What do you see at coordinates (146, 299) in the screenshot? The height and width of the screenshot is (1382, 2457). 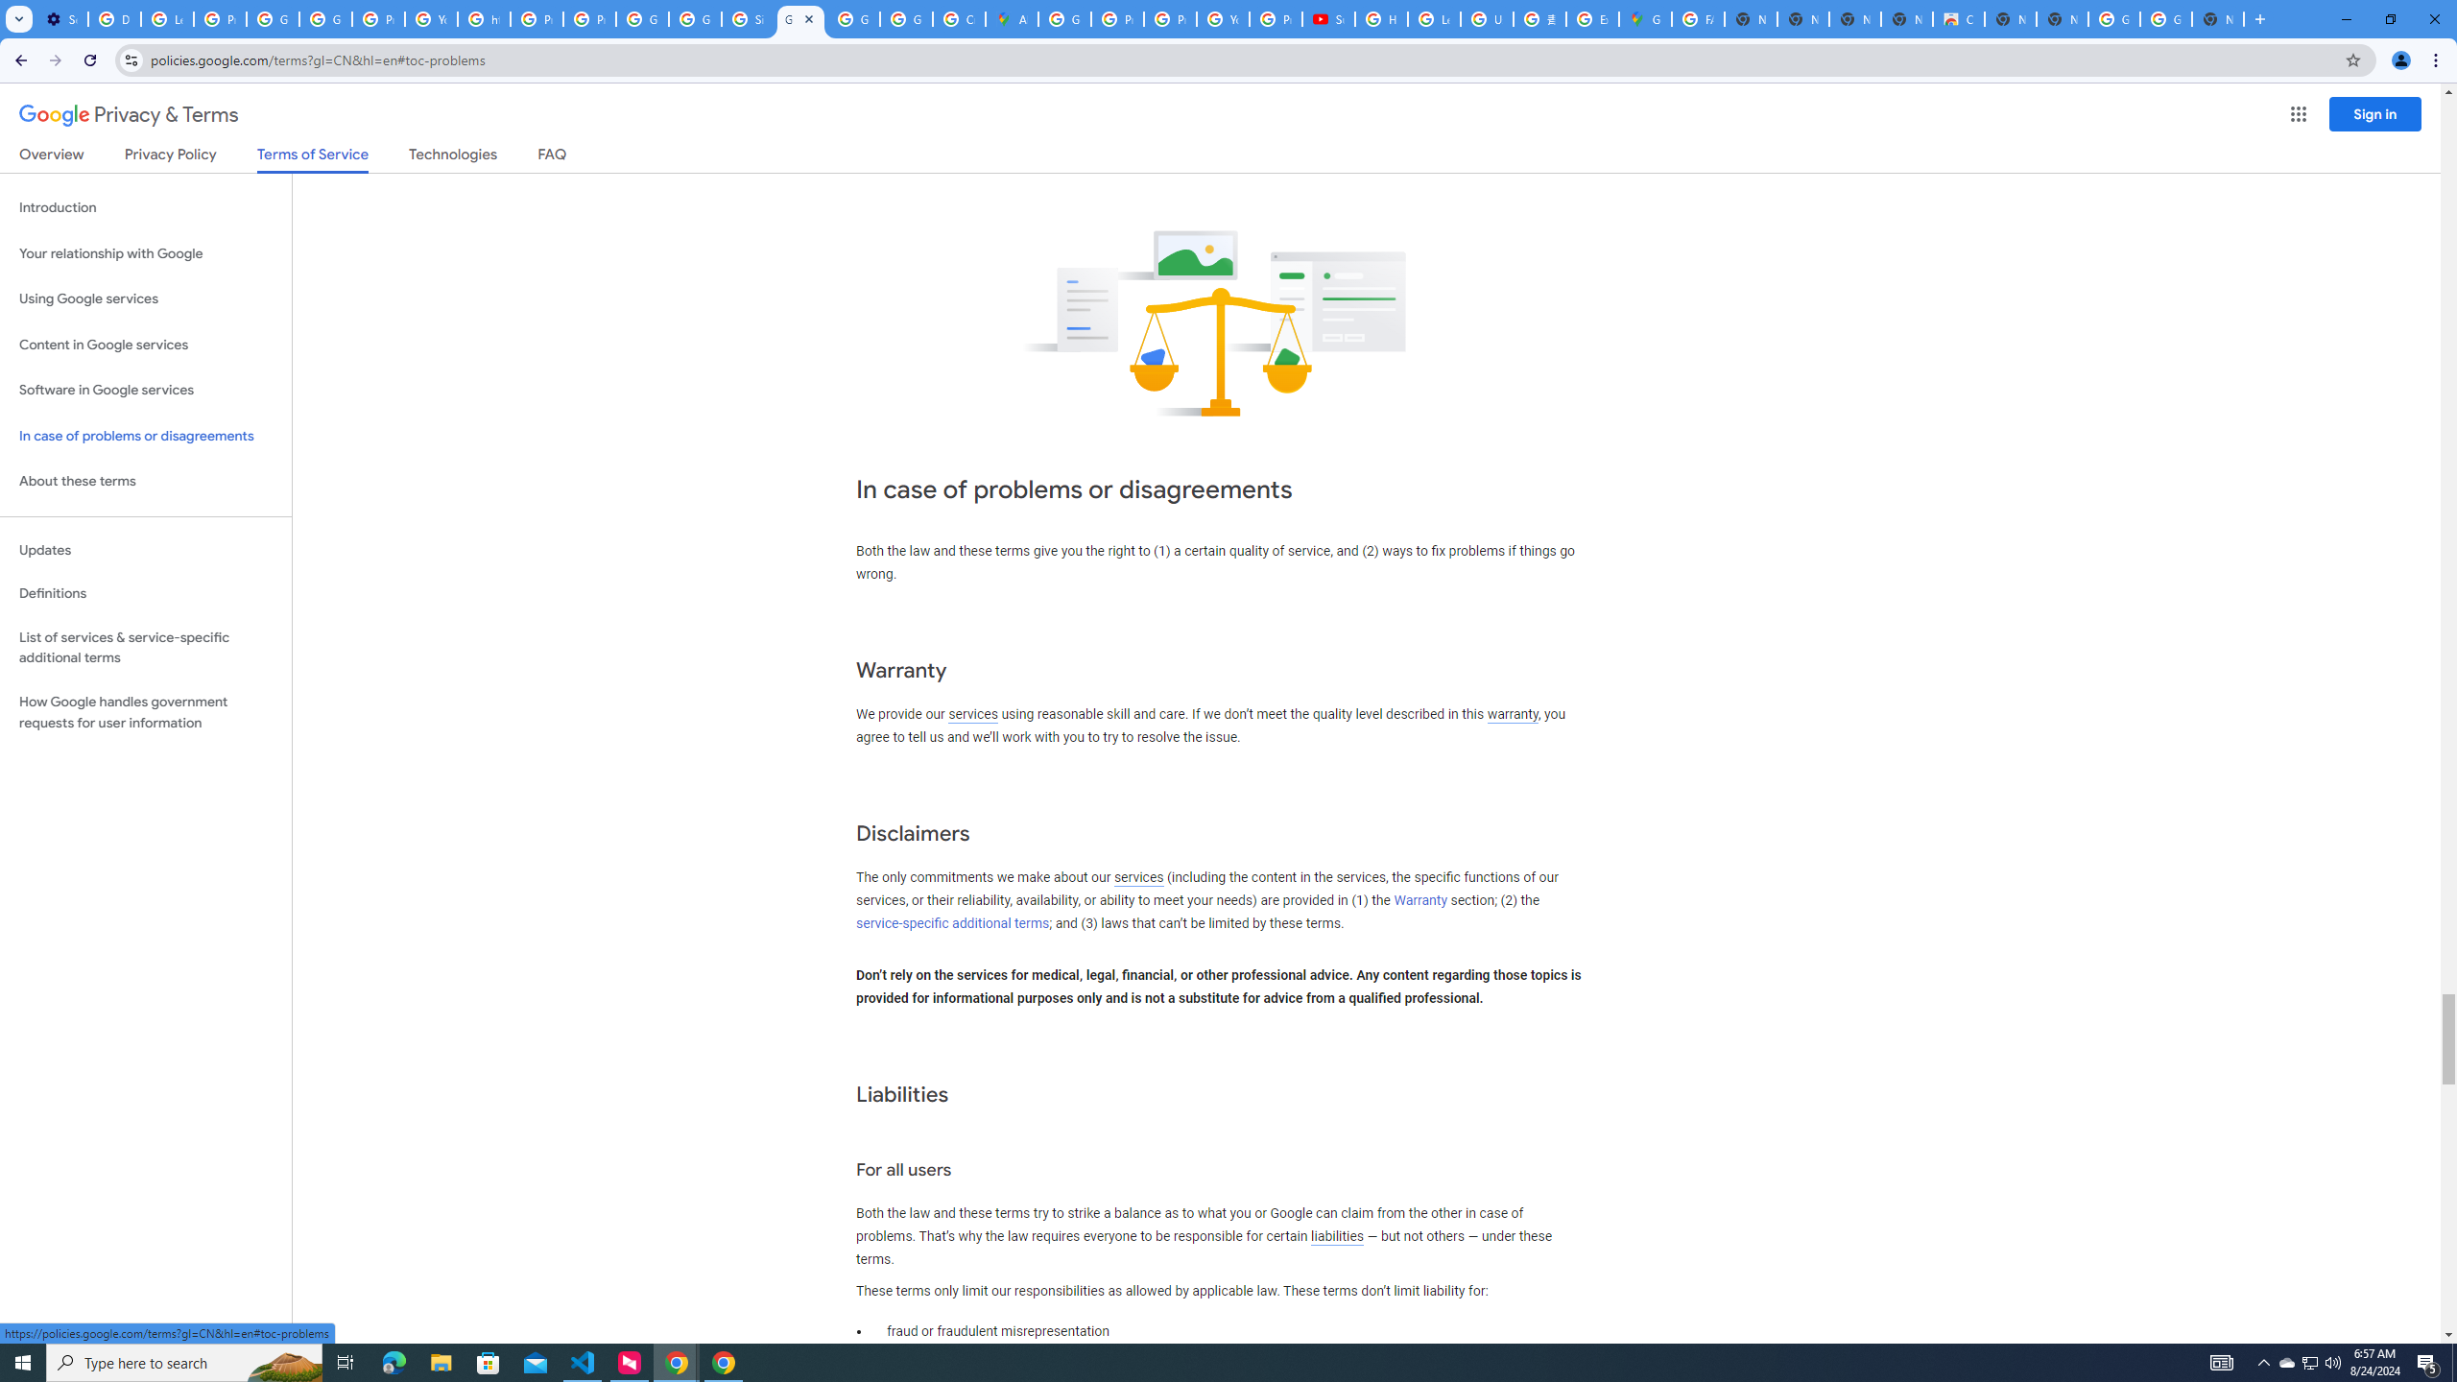 I see `Using Google services` at bounding box center [146, 299].